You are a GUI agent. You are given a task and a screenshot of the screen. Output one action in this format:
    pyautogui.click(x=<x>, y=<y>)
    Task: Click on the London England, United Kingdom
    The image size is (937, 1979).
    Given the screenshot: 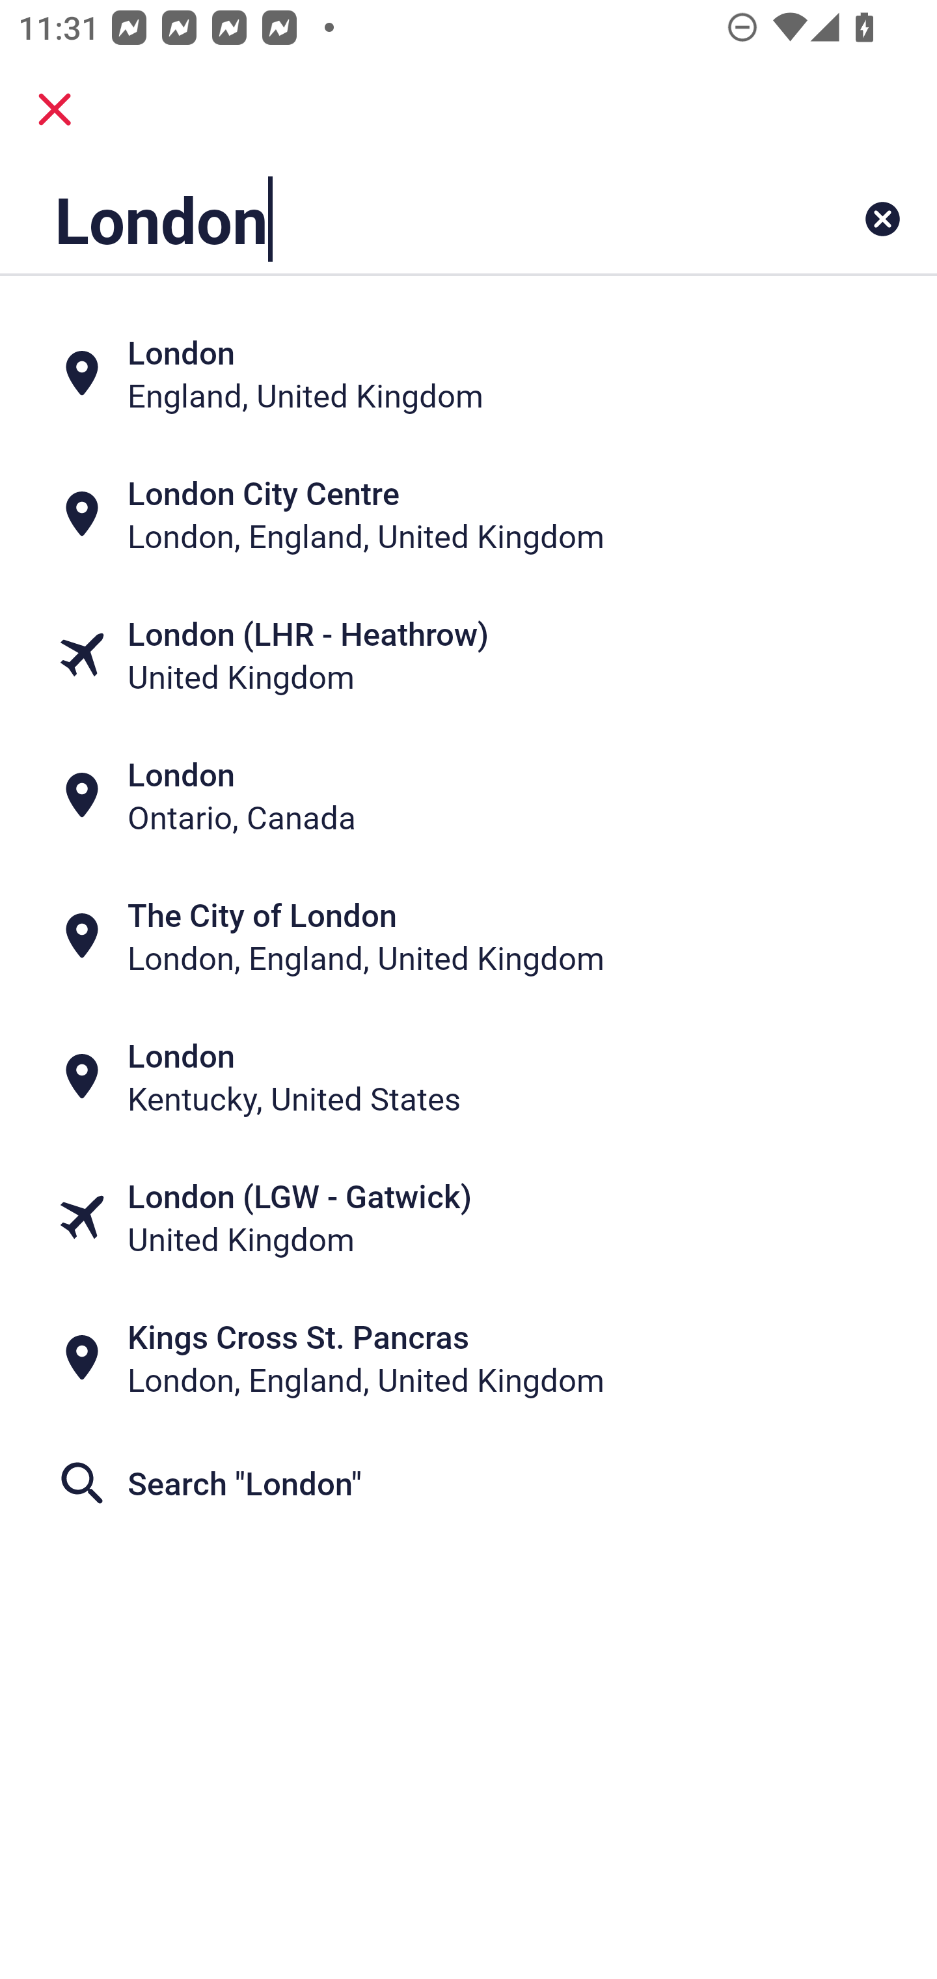 What is the action you would take?
    pyautogui.click(x=468, y=372)
    